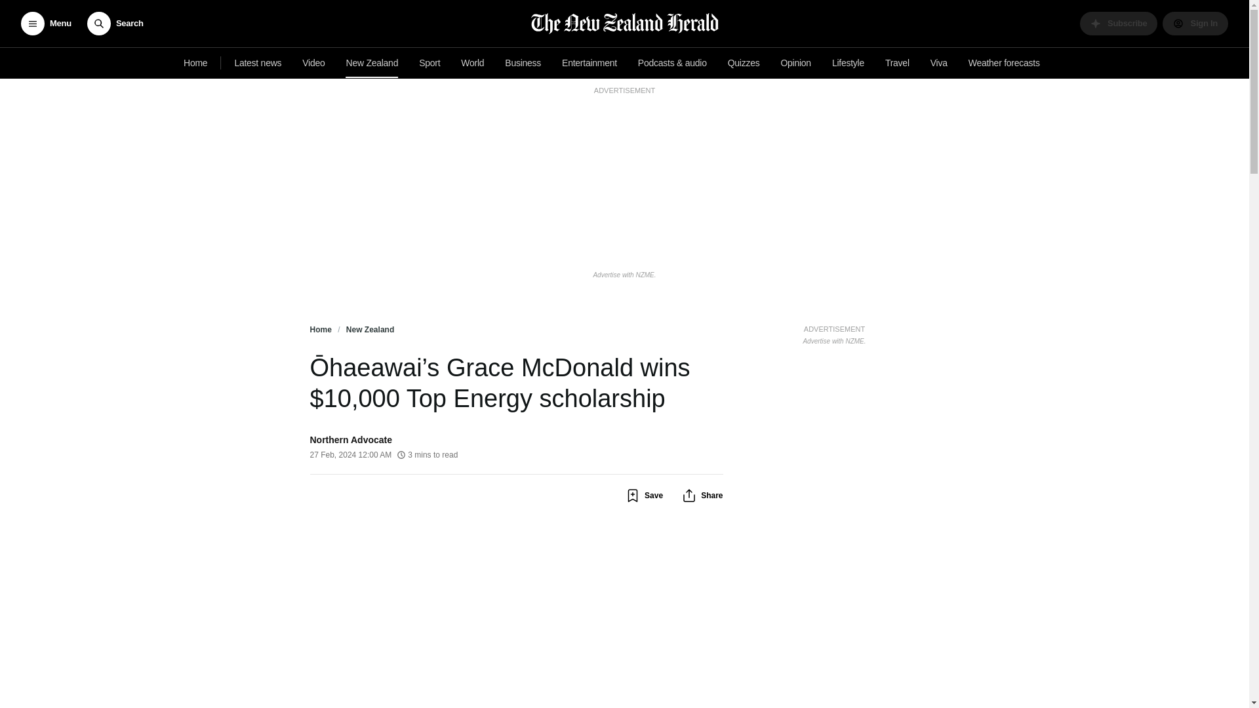  What do you see at coordinates (939, 63) in the screenshot?
I see `Viva` at bounding box center [939, 63].